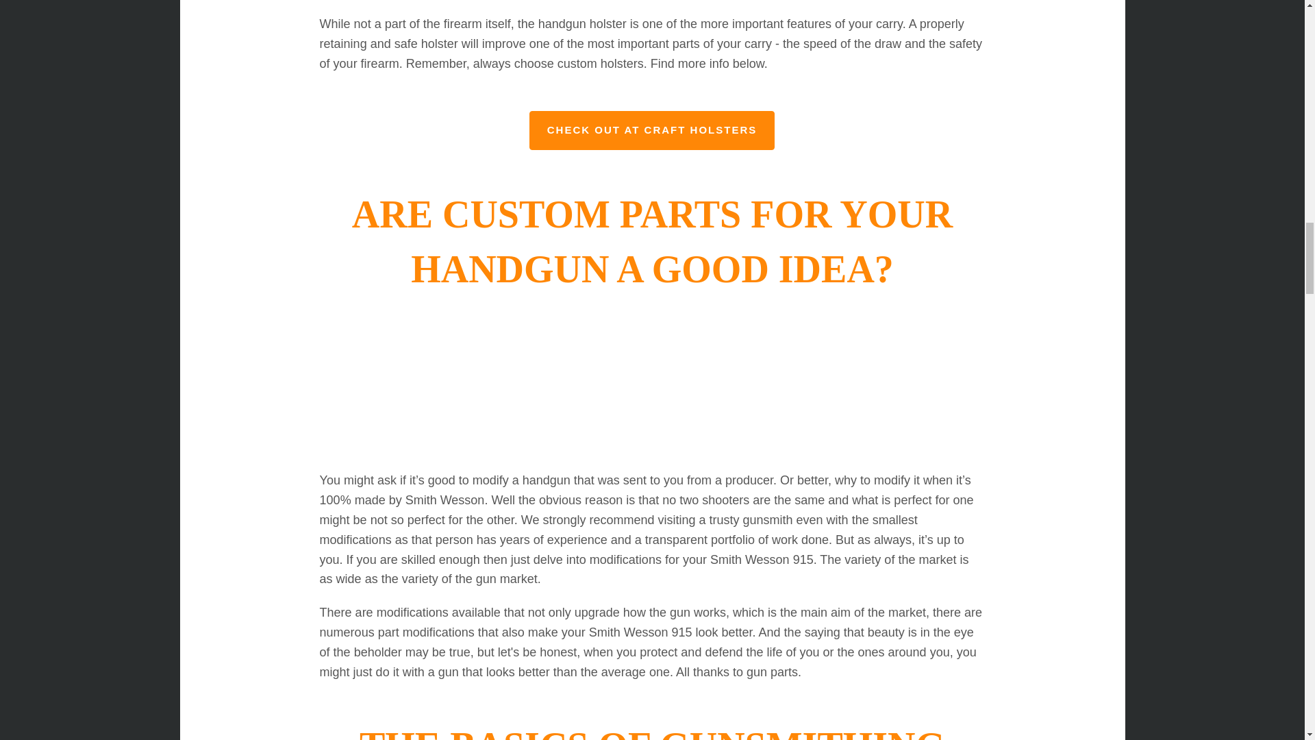 This screenshot has height=740, width=1315. What do you see at coordinates (652, 130) in the screenshot?
I see `CHECK OUT AT CRAFT HOLSTERS` at bounding box center [652, 130].